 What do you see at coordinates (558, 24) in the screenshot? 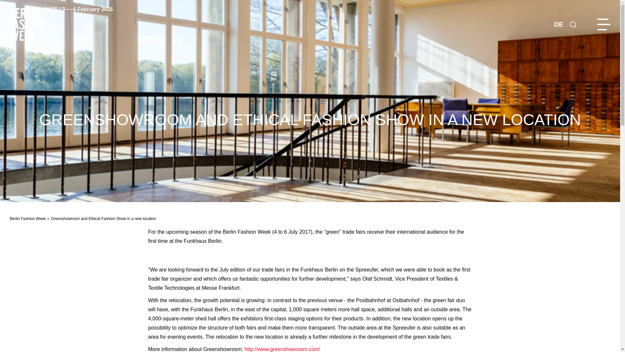
I see `DE` at bounding box center [558, 24].